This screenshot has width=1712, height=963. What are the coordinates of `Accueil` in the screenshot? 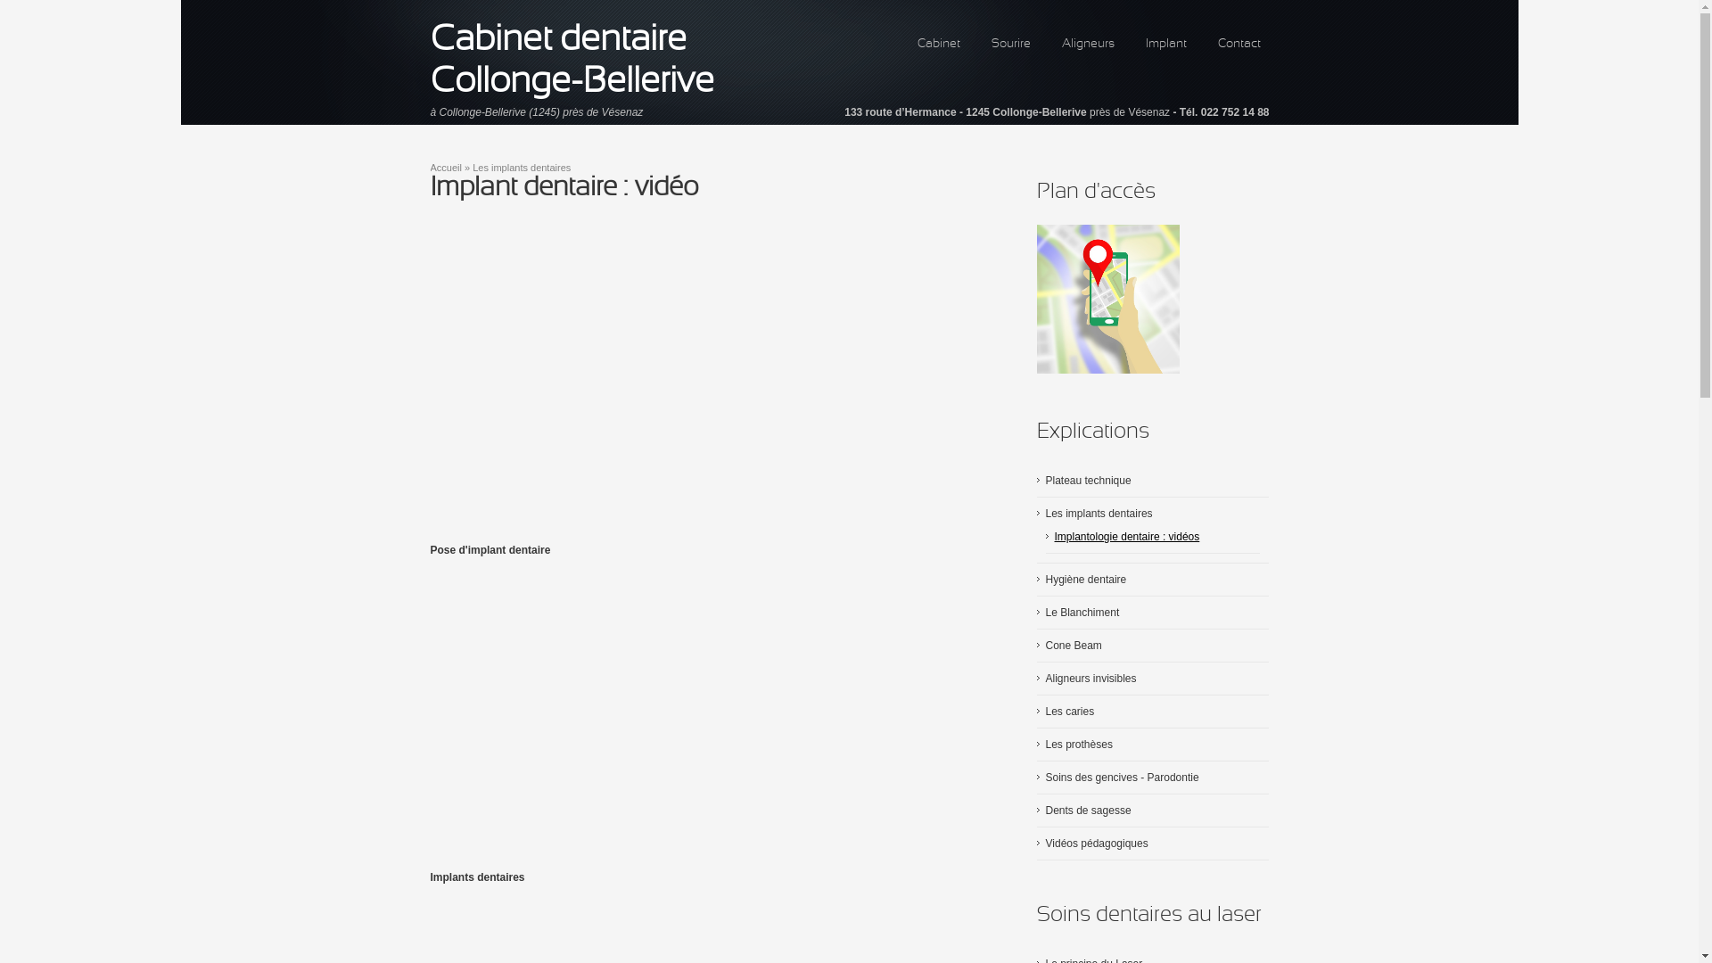 It's located at (446, 168).